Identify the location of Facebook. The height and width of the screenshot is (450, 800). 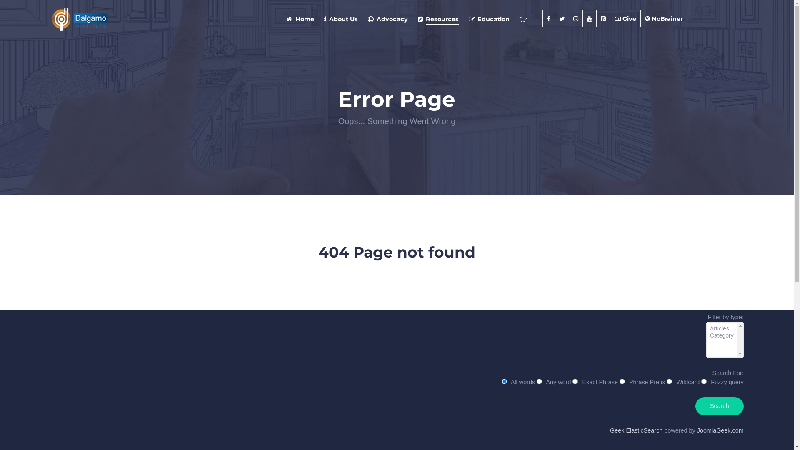
(697, 225).